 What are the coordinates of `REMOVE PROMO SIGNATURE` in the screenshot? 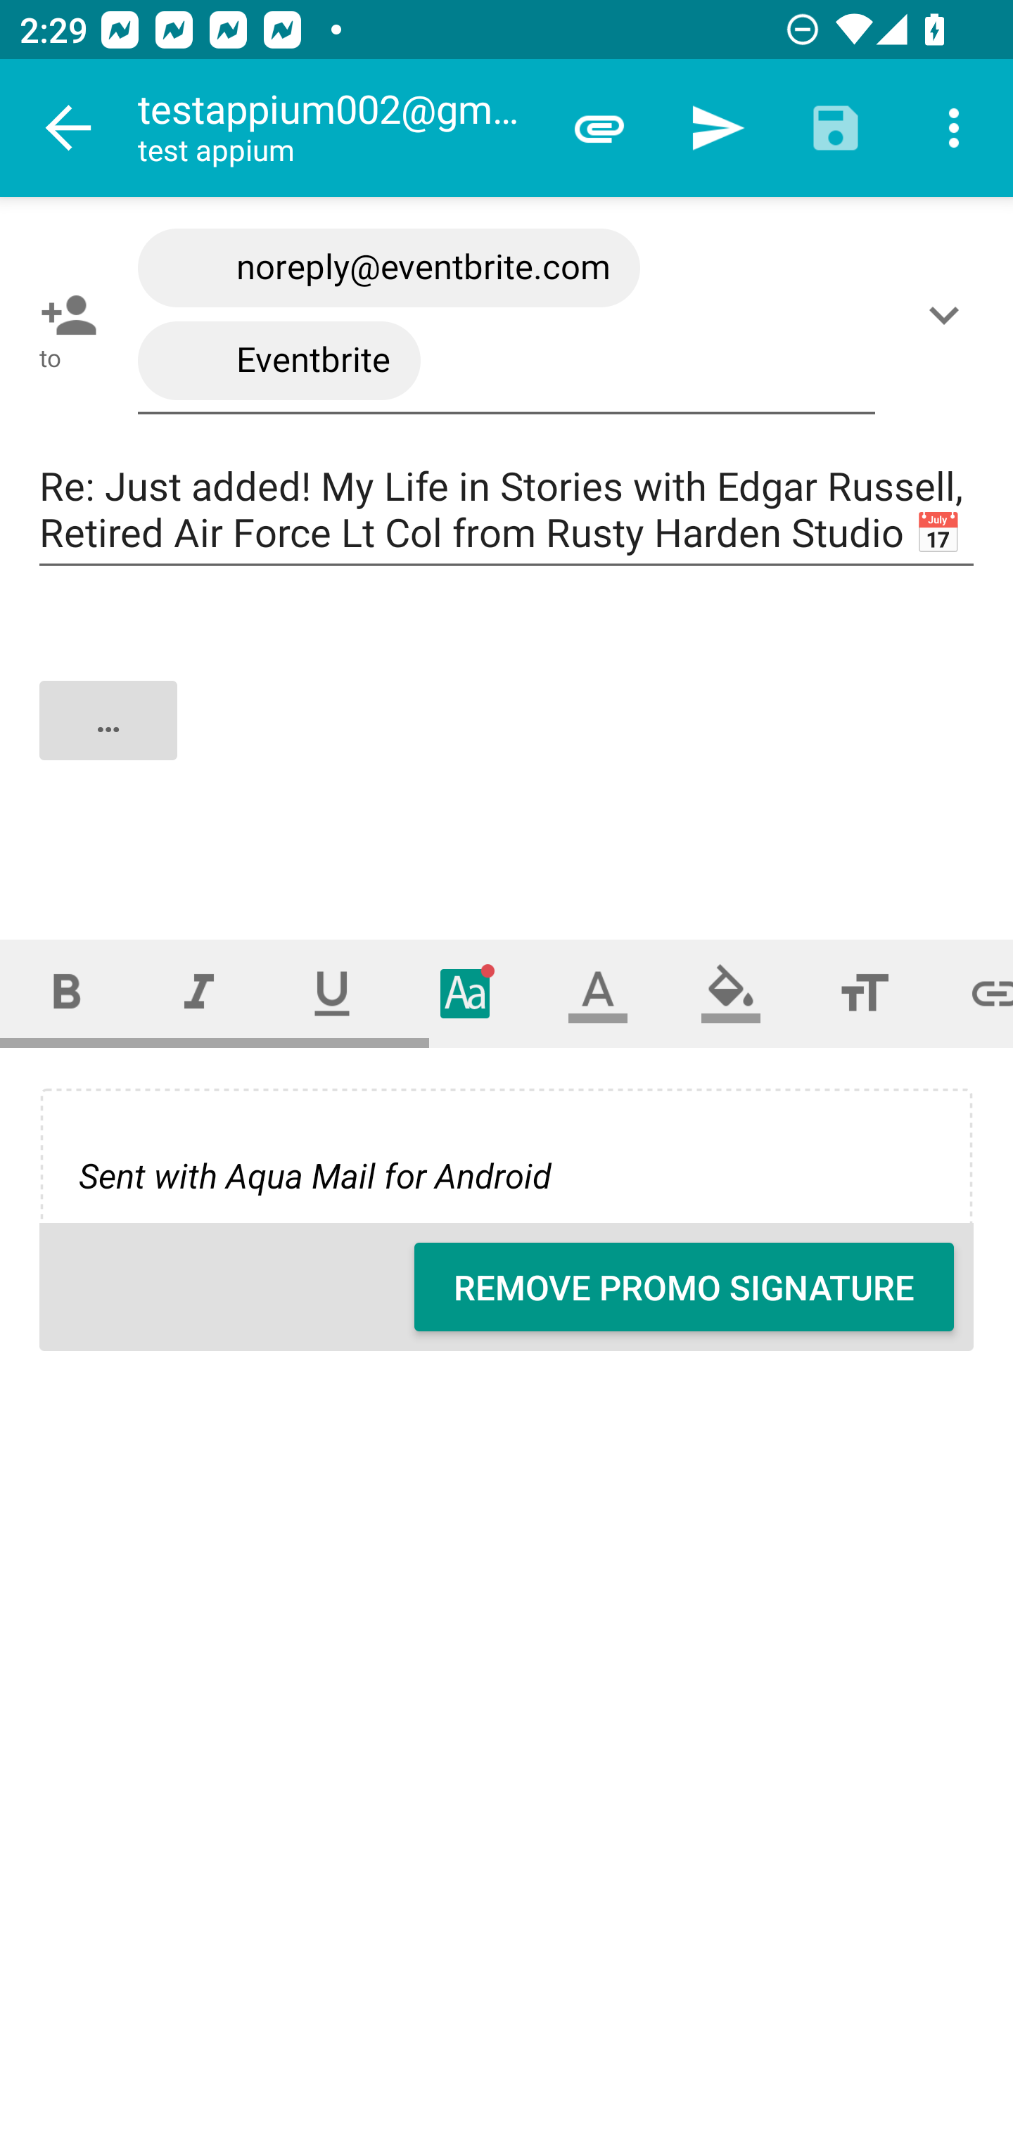 It's located at (684, 1287).